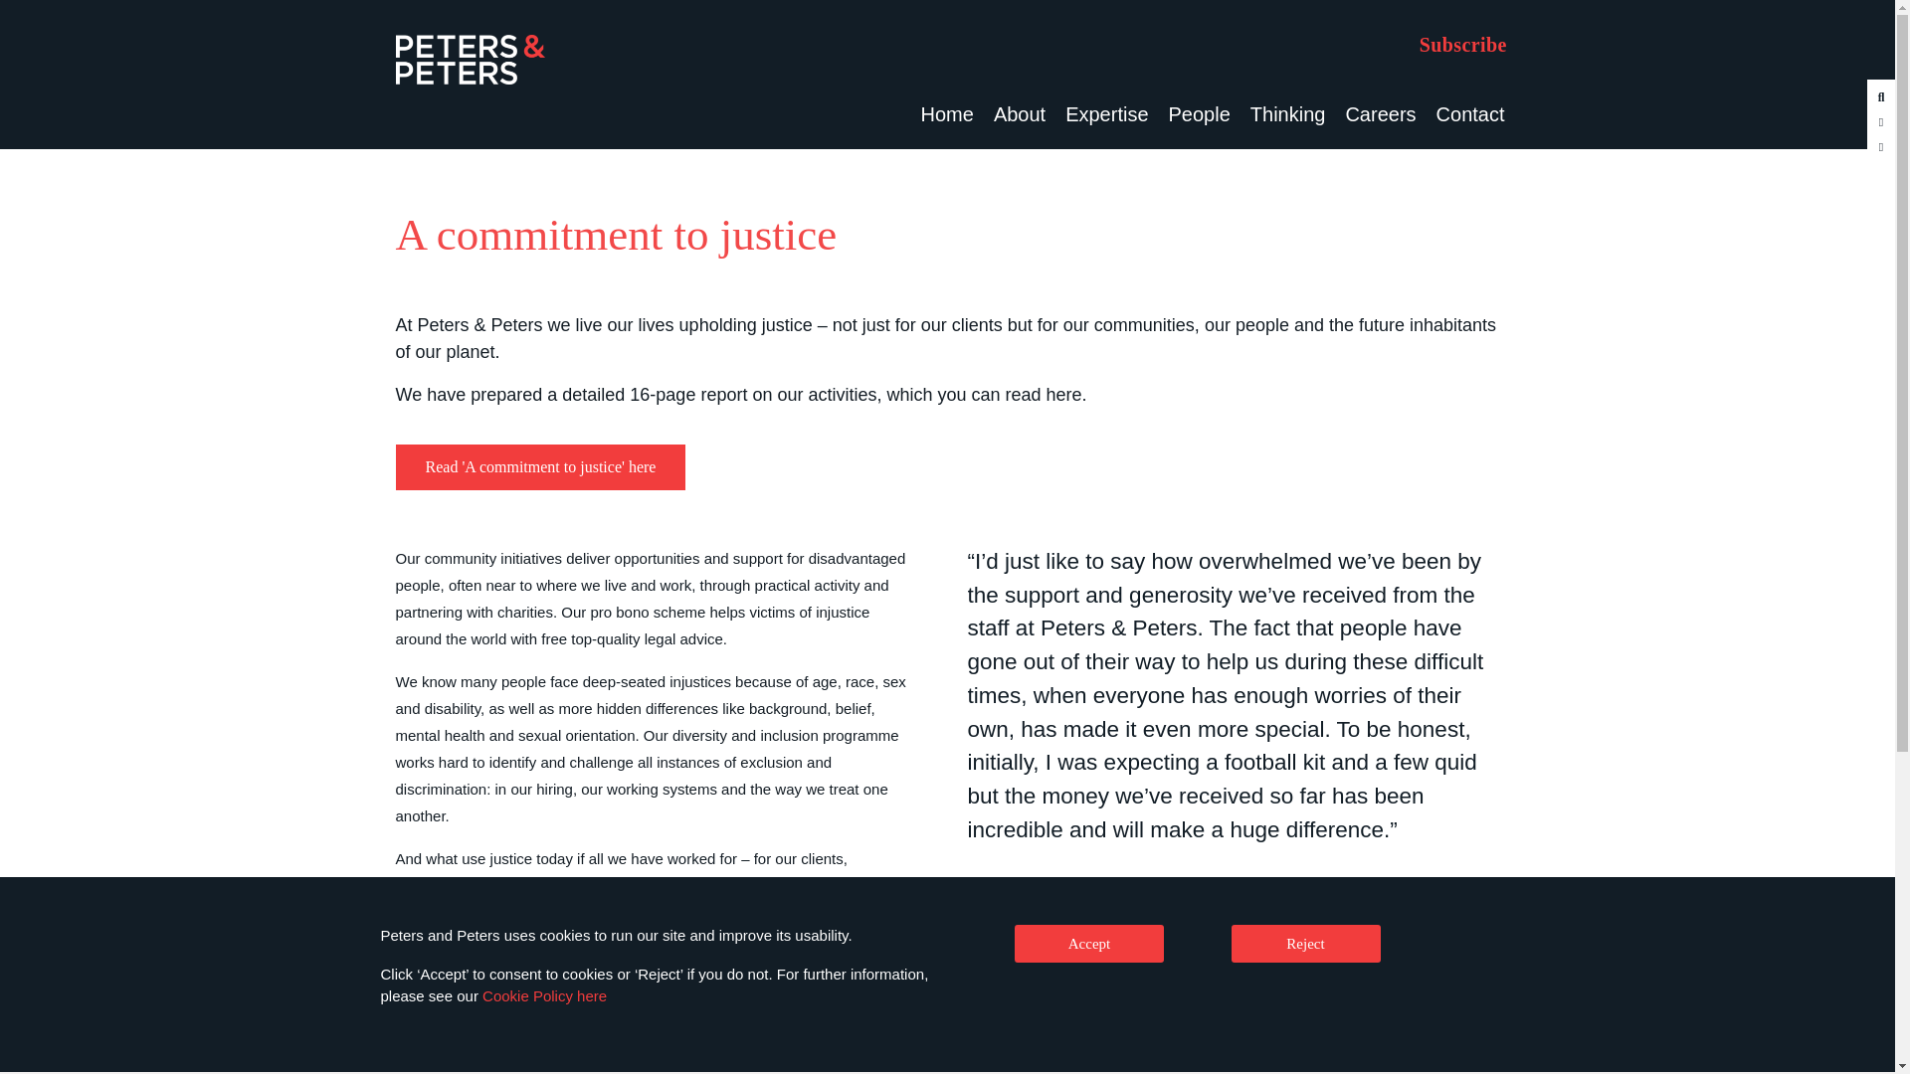  I want to click on Careers, so click(1380, 113).